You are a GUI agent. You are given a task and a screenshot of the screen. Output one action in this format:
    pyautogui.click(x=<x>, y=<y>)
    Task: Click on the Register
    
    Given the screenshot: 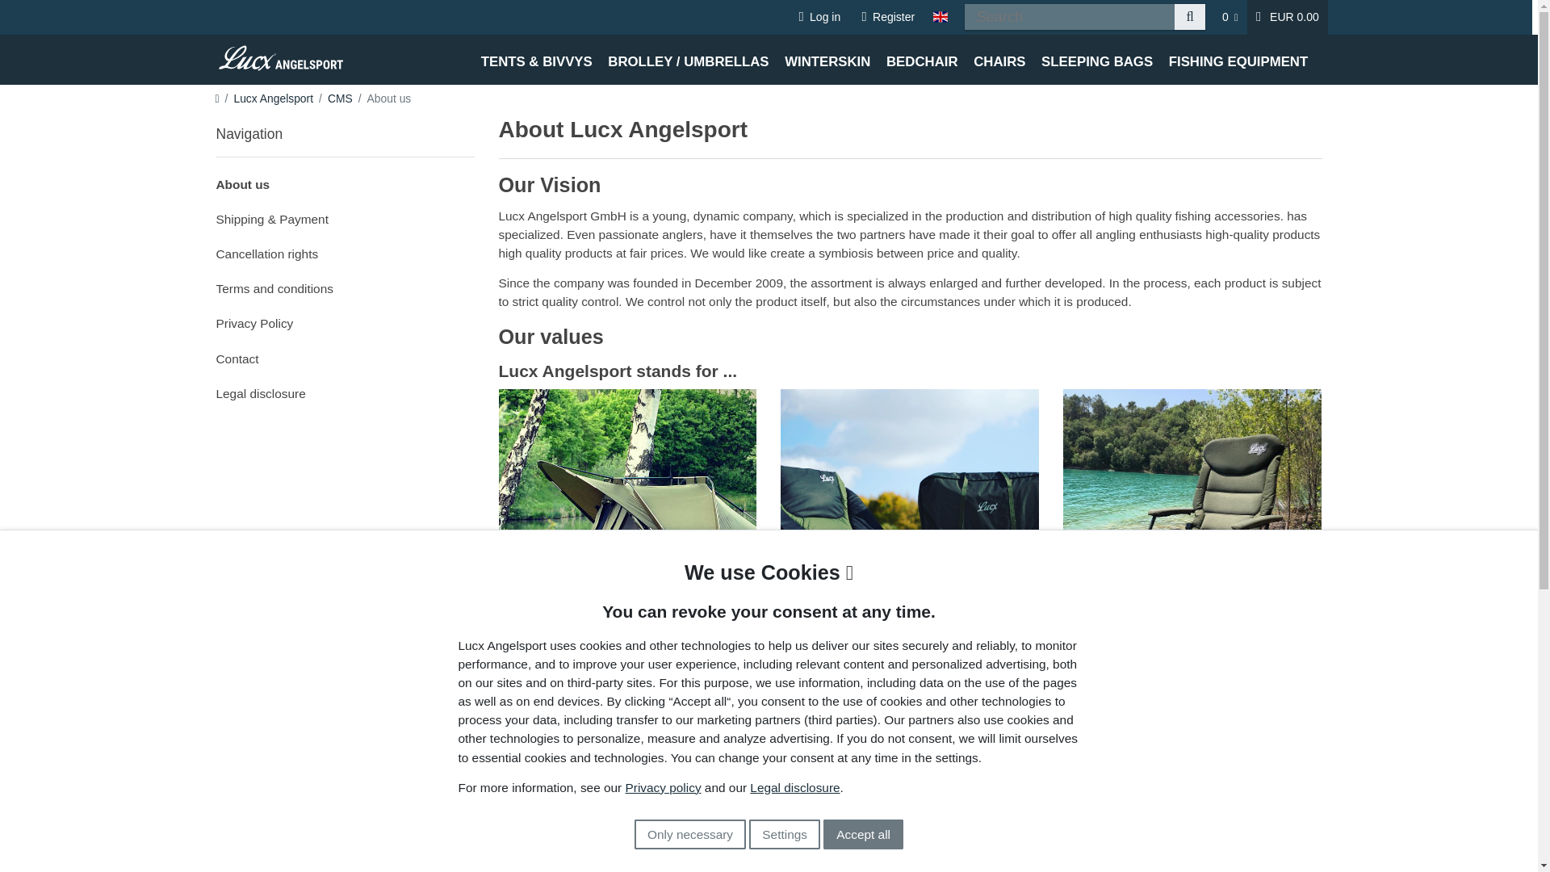 What is the action you would take?
    pyautogui.click(x=888, y=18)
    